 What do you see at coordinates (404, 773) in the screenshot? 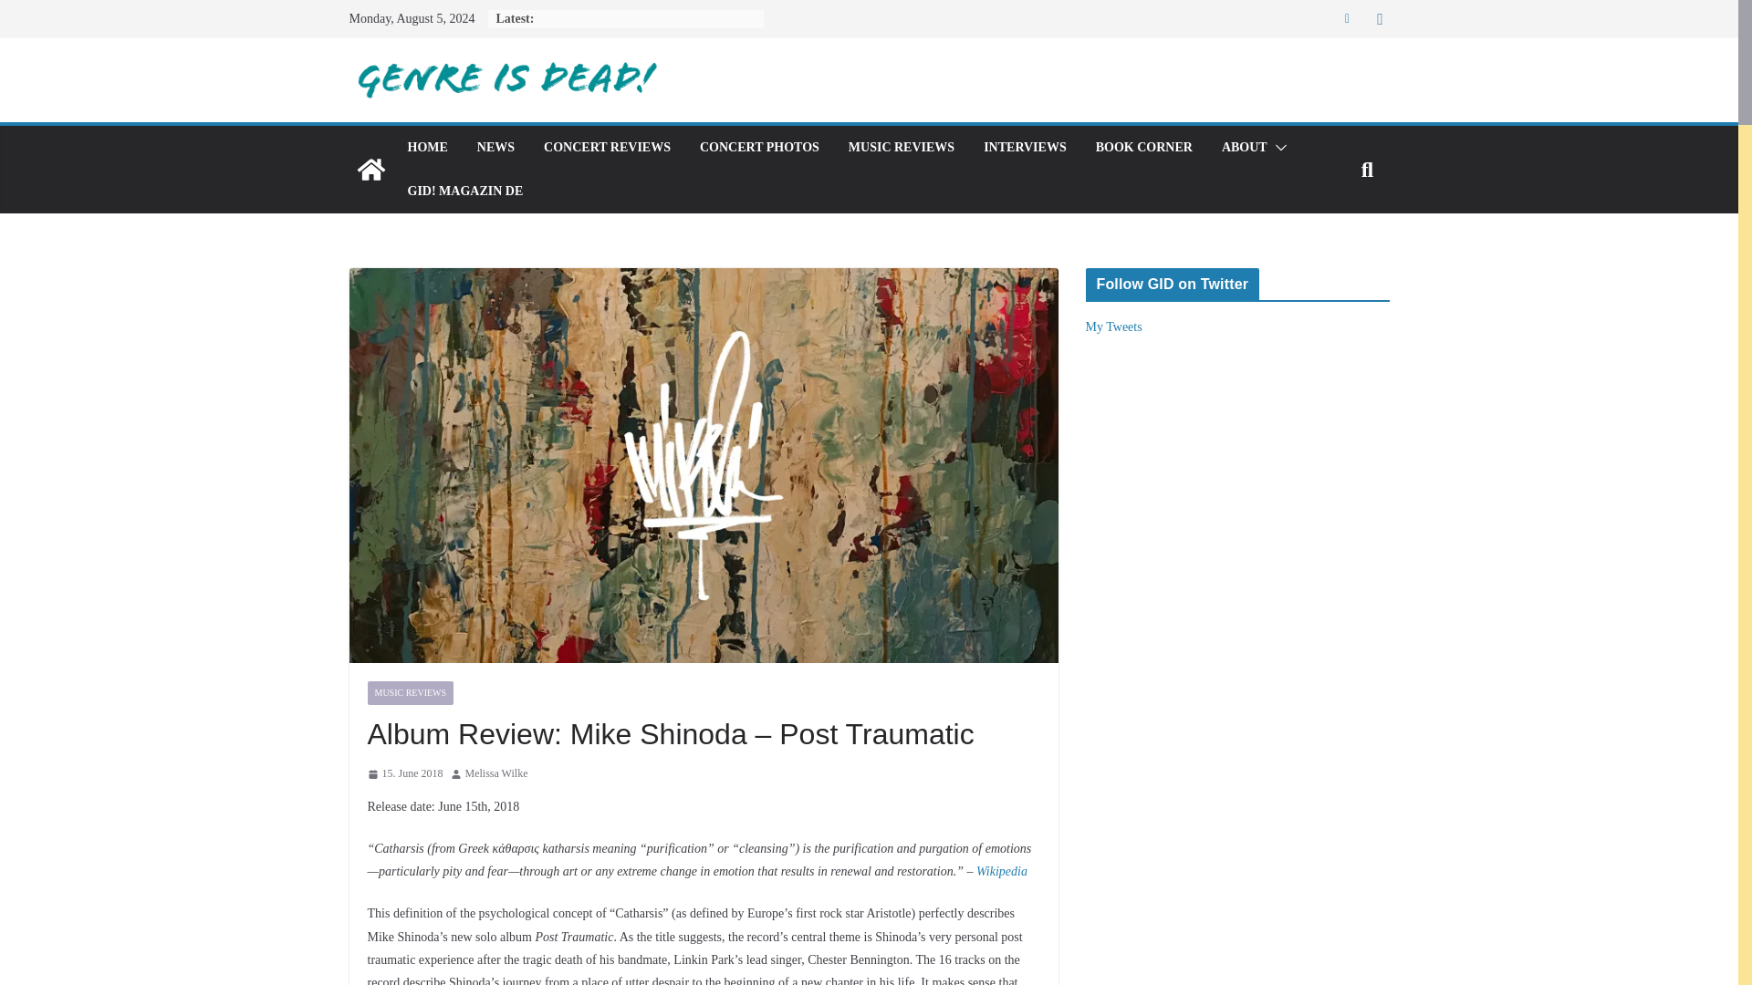
I see `00:19` at bounding box center [404, 773].